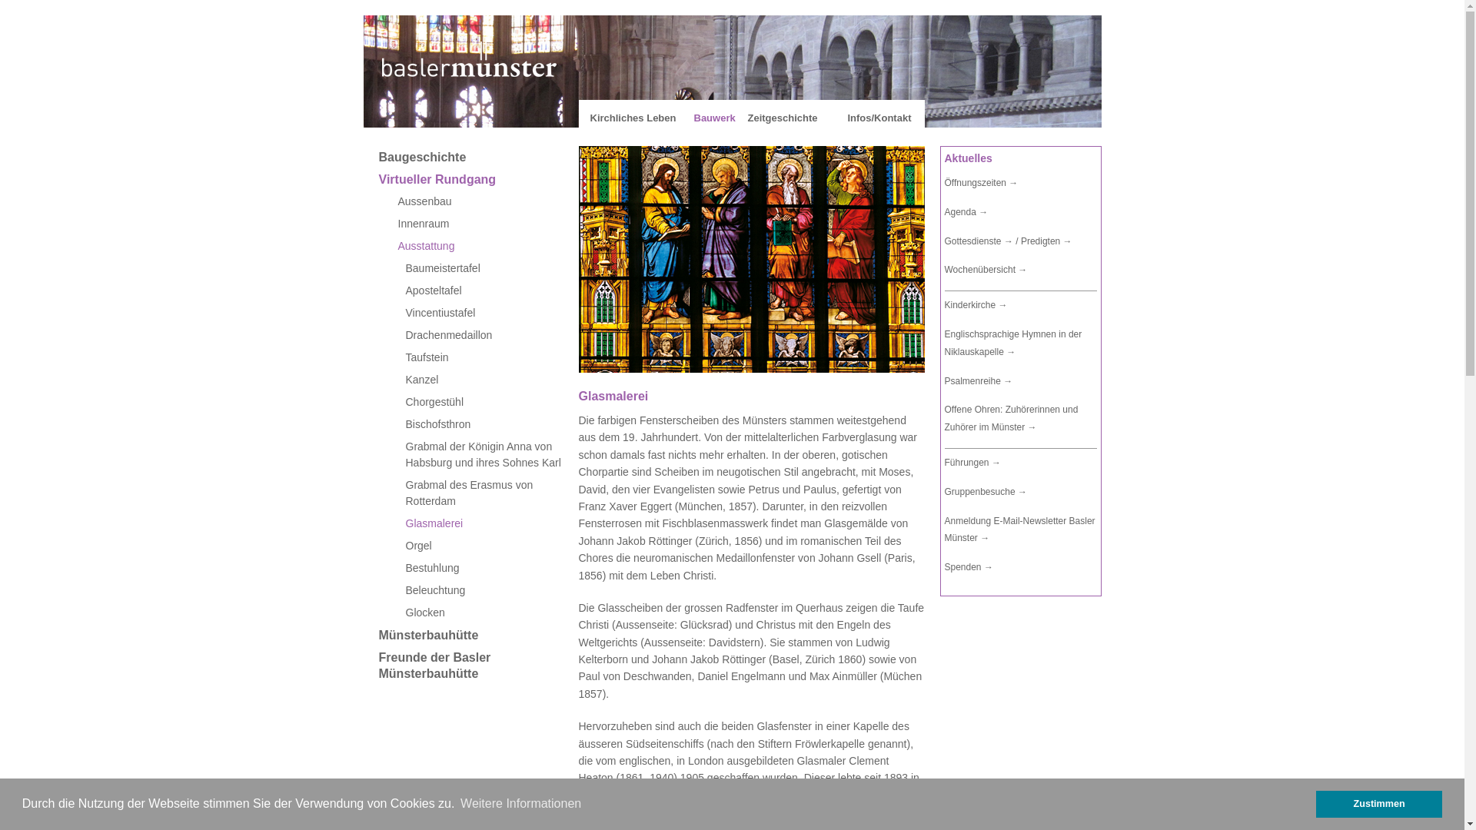 The width and height of the screenshot is (1476, 830). I want to click on Bischofsthron, so click(481, 424).